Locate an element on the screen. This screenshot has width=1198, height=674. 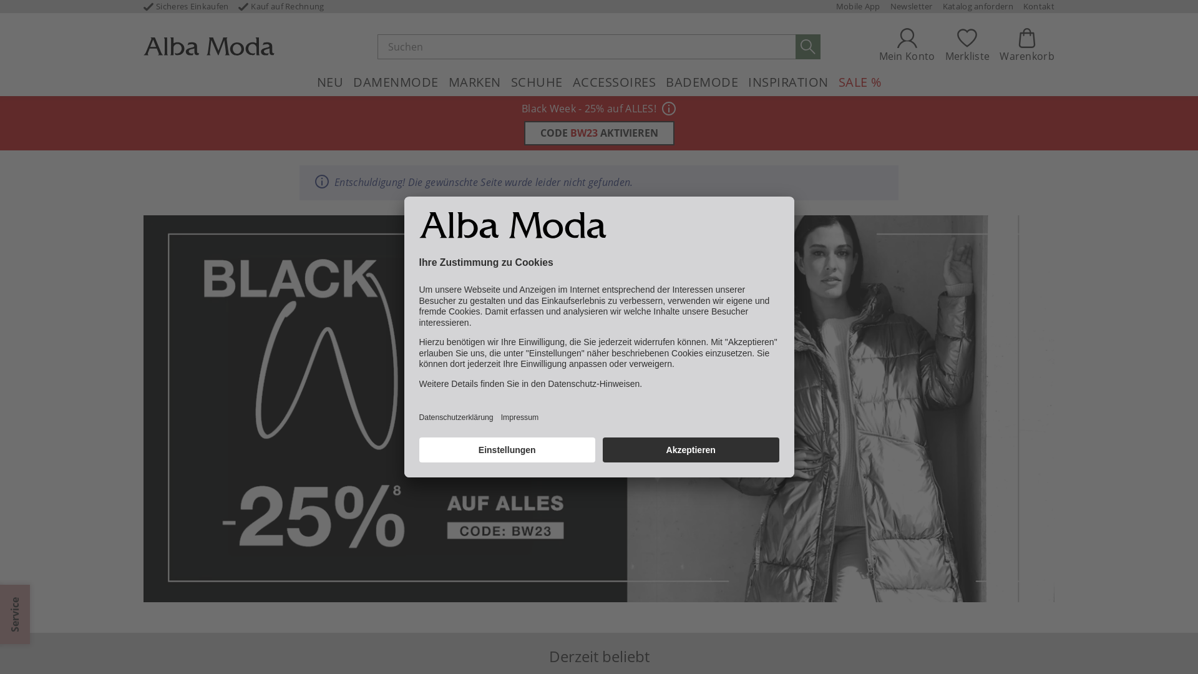
DAMENMODE is located at coordinates (396, 82).